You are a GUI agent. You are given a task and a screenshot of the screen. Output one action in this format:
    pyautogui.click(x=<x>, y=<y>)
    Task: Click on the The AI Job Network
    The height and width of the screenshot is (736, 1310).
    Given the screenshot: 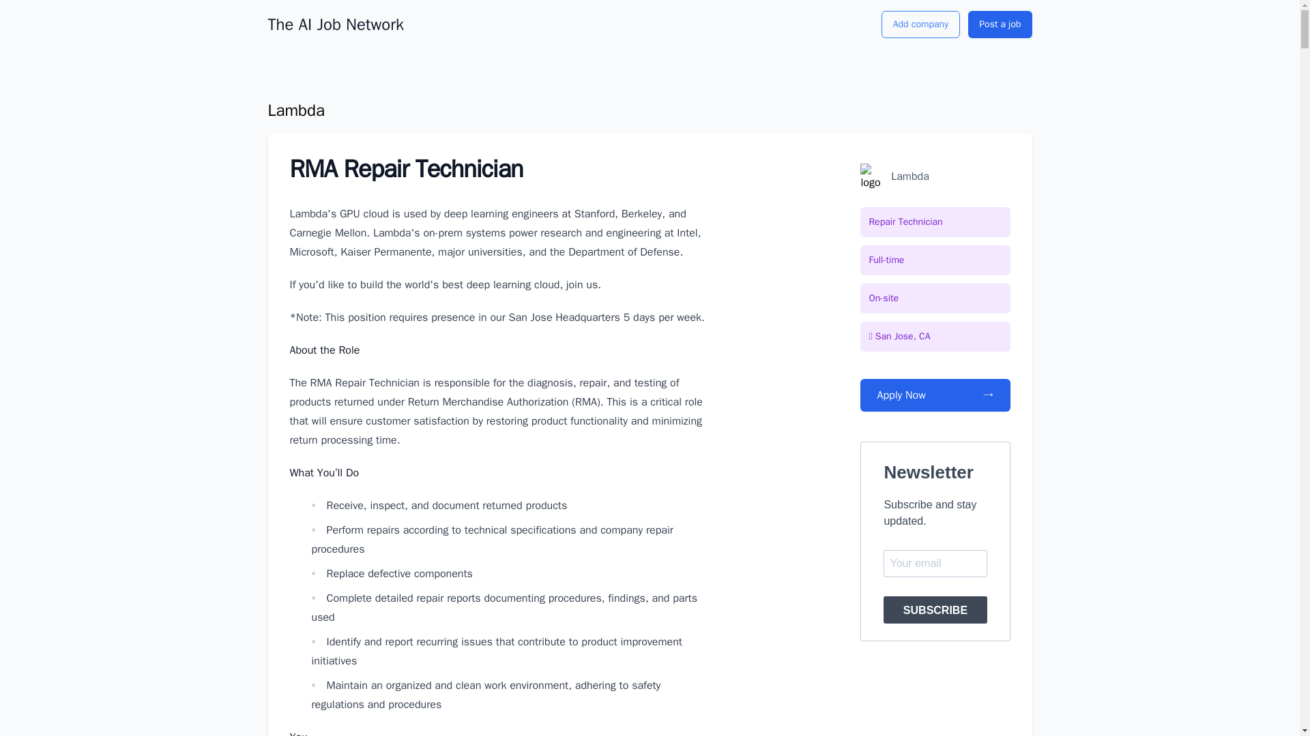 What is the action you would take?
    pyautogui.click(x=335, y=25)
    